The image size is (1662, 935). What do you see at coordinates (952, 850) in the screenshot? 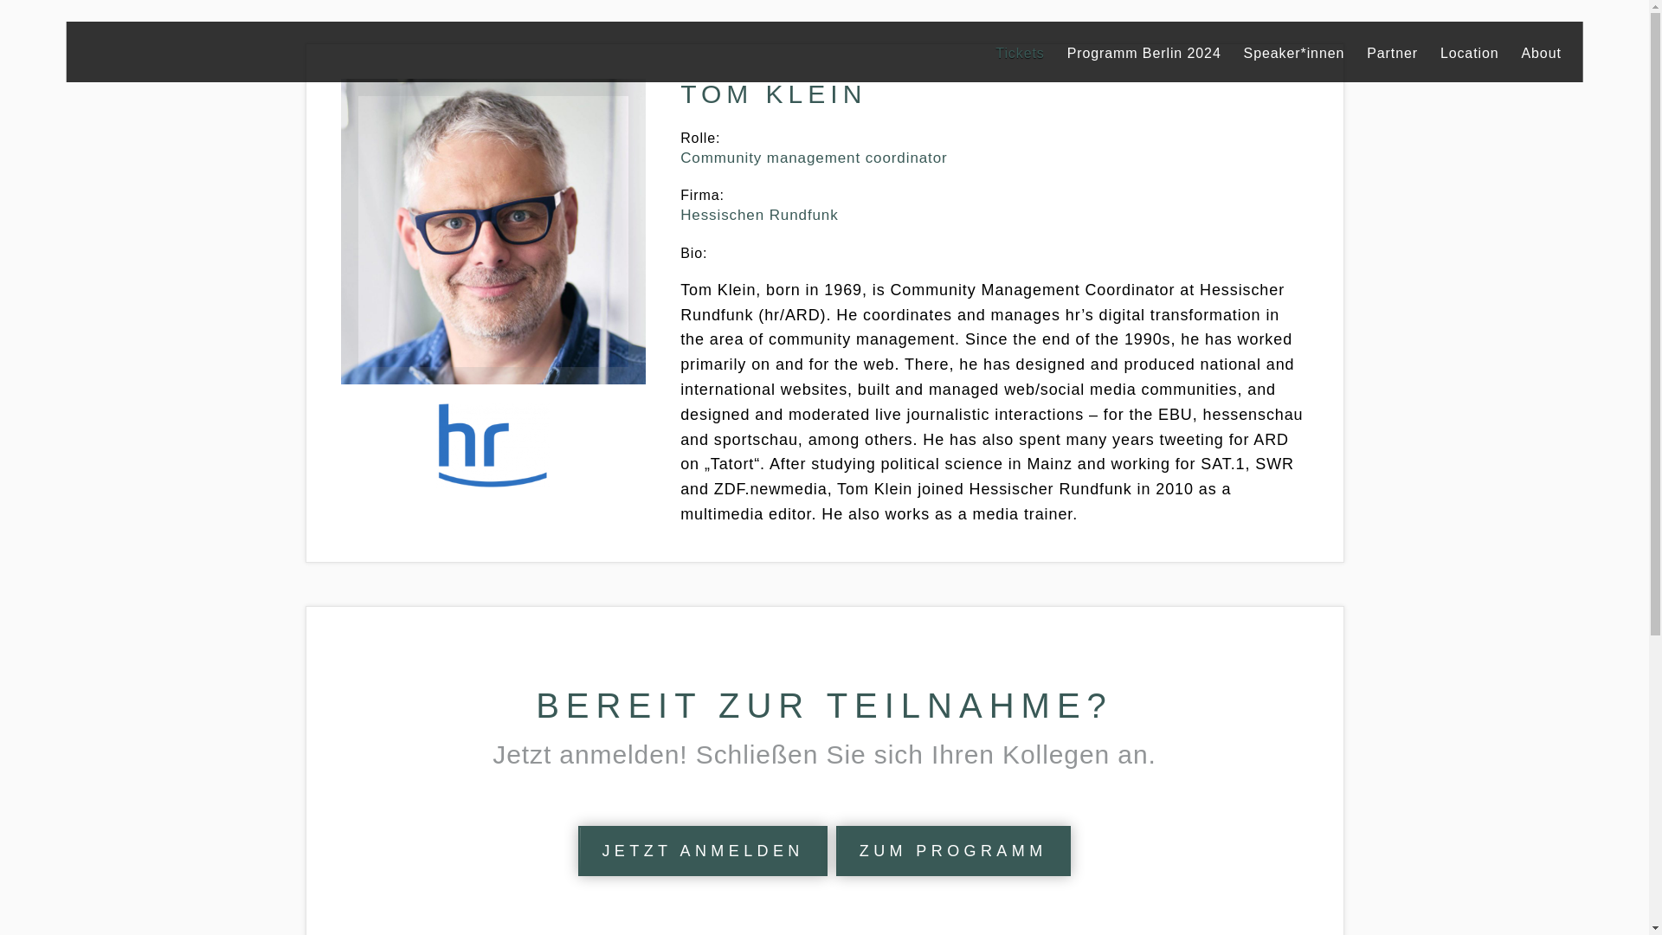
I see `zum Programm` at bounding box center [952, 850].